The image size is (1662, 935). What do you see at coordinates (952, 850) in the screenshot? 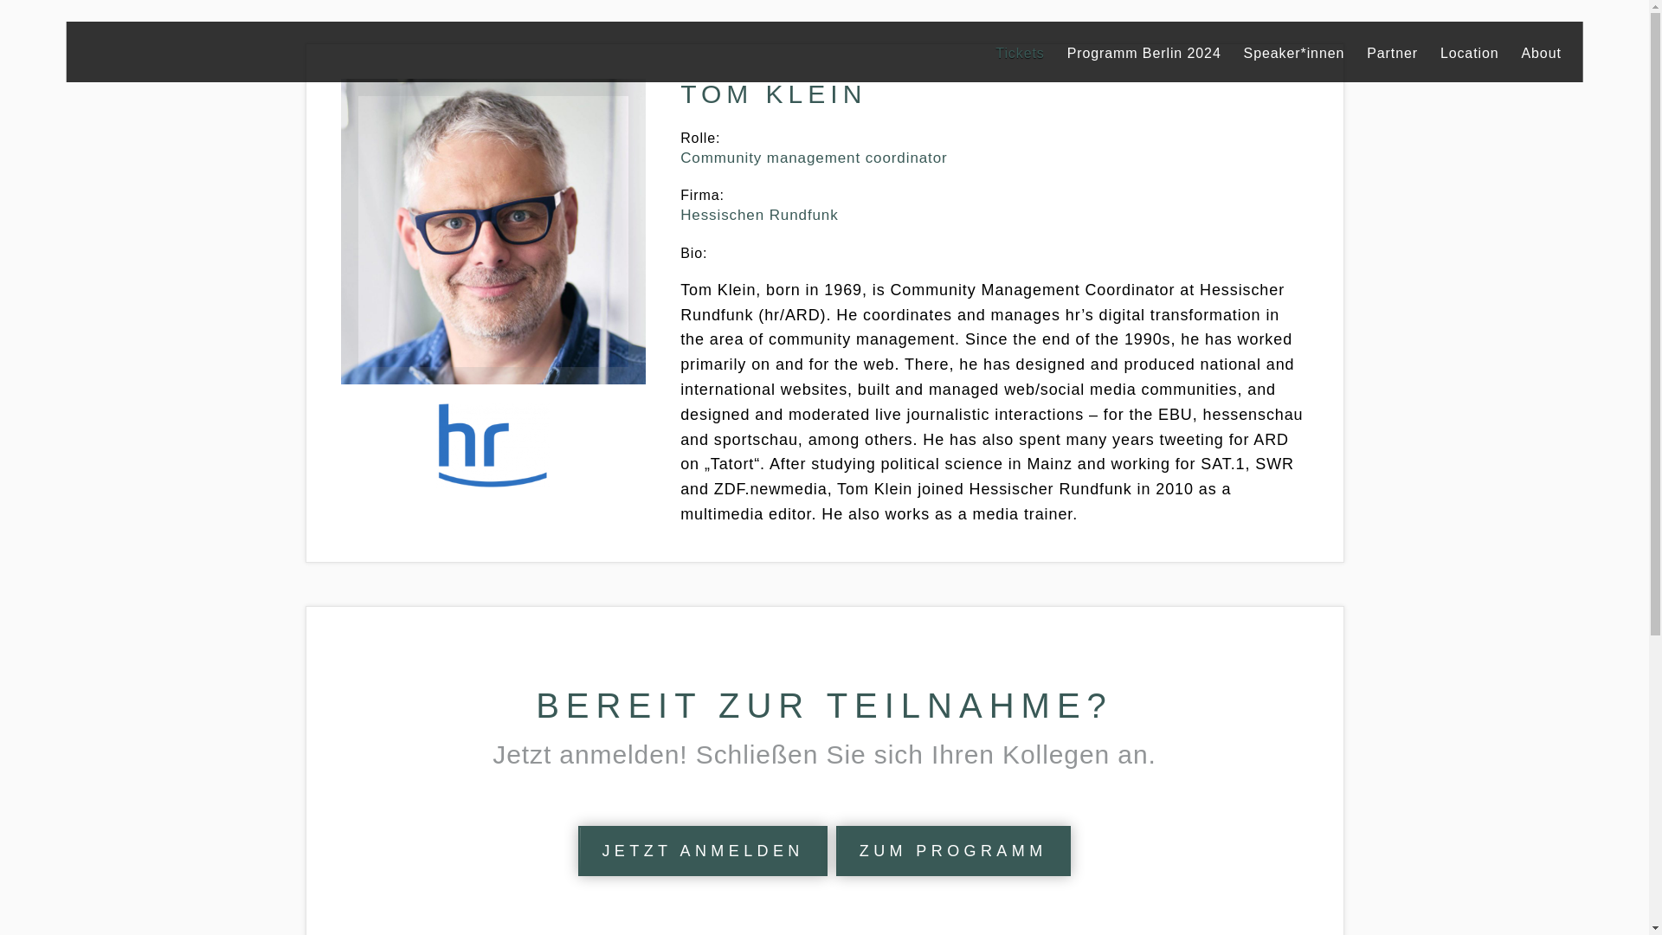
I see `zum Programm` at bounding box center [952, 850].